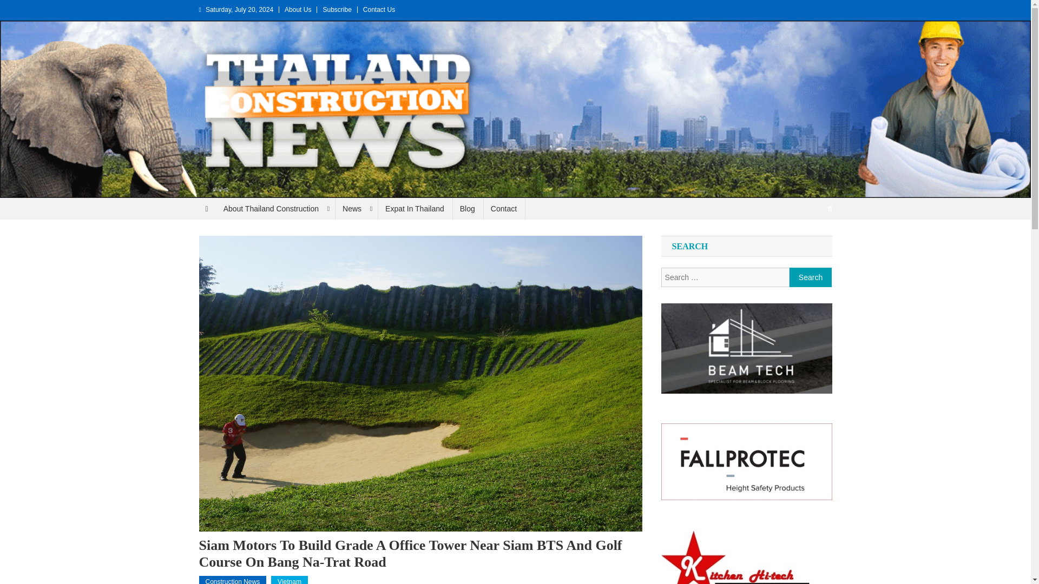  I want to click on Search, so click(811, 277).